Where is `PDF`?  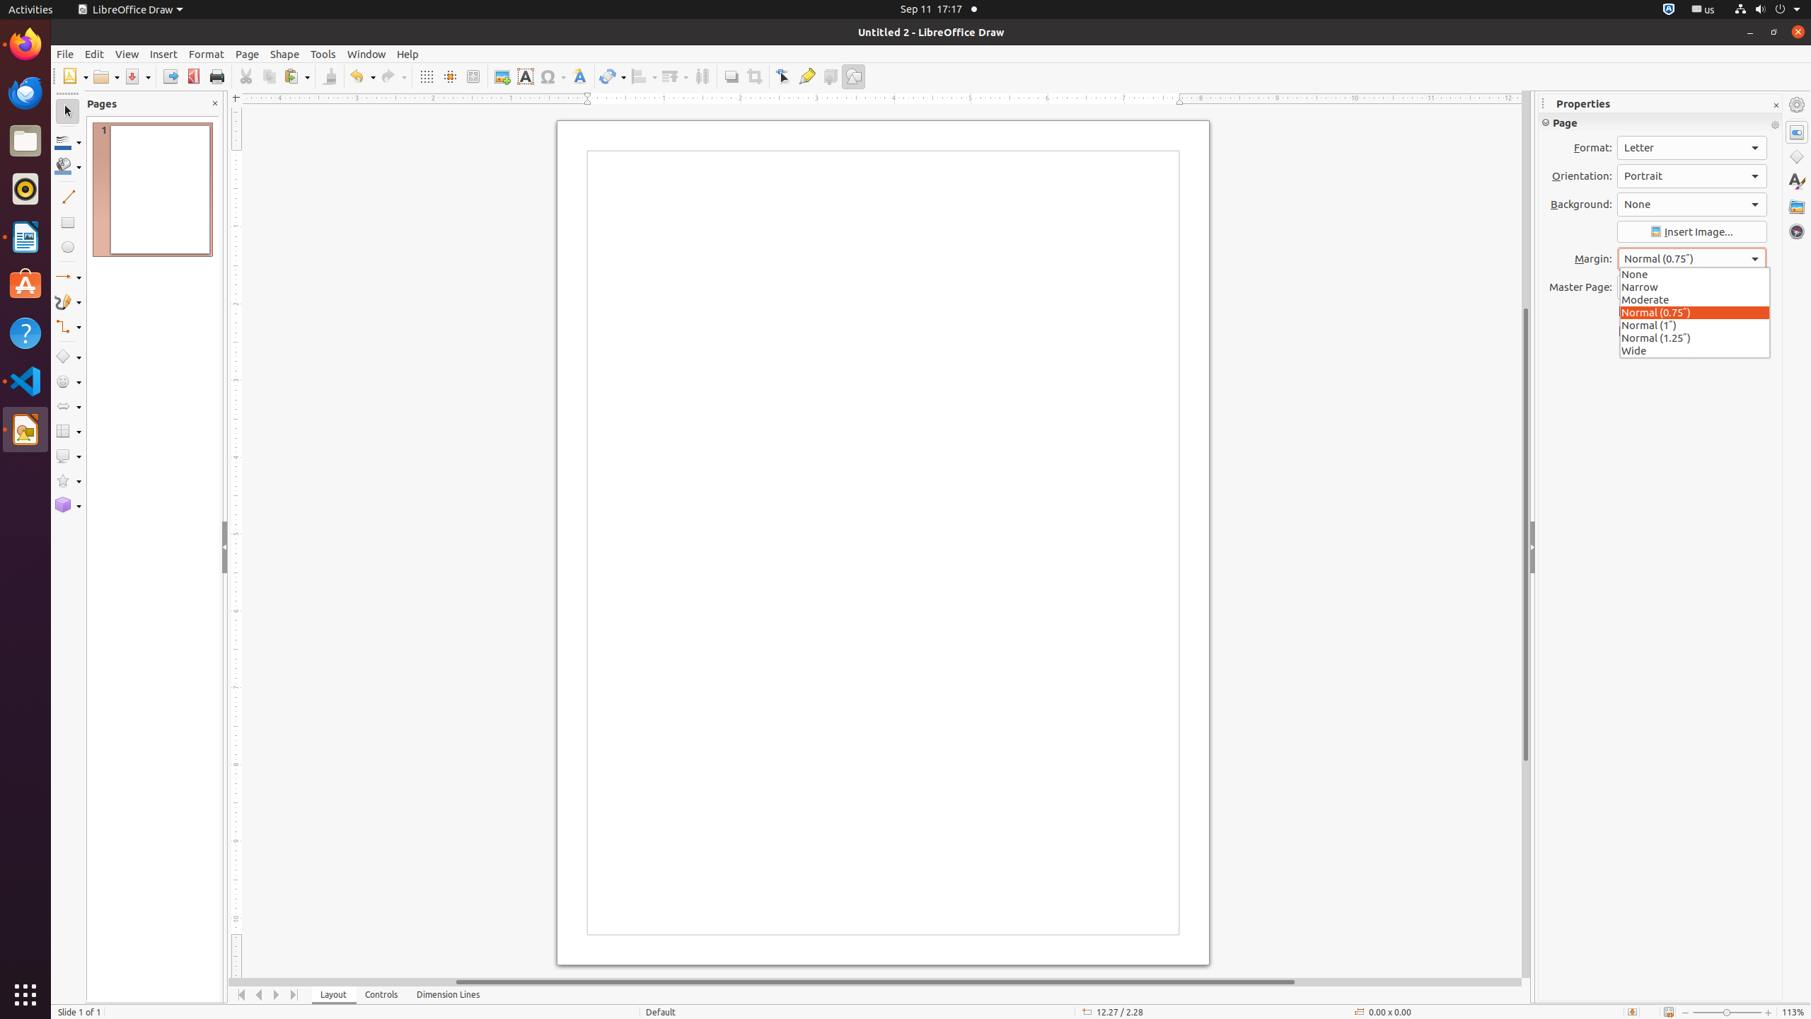 PDF is located at coordinates (194, 76).